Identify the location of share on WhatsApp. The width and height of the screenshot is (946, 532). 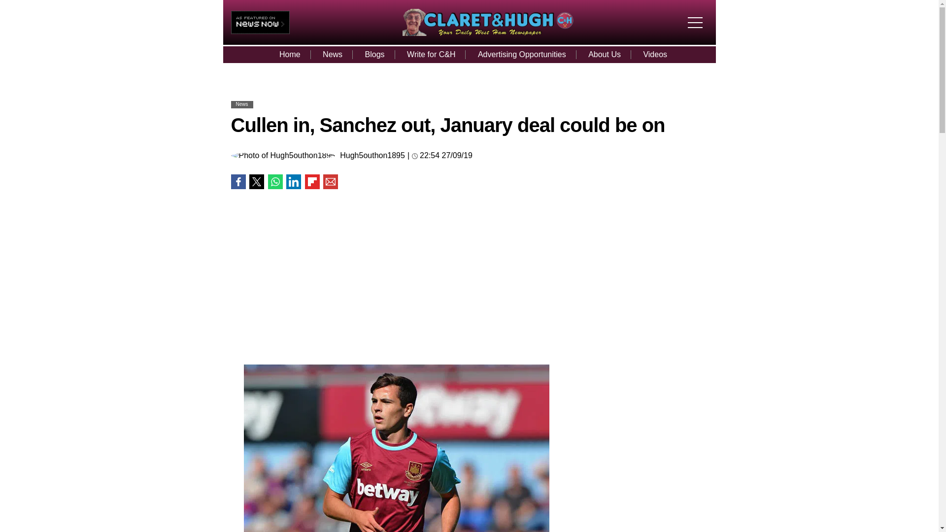
(275, 182).